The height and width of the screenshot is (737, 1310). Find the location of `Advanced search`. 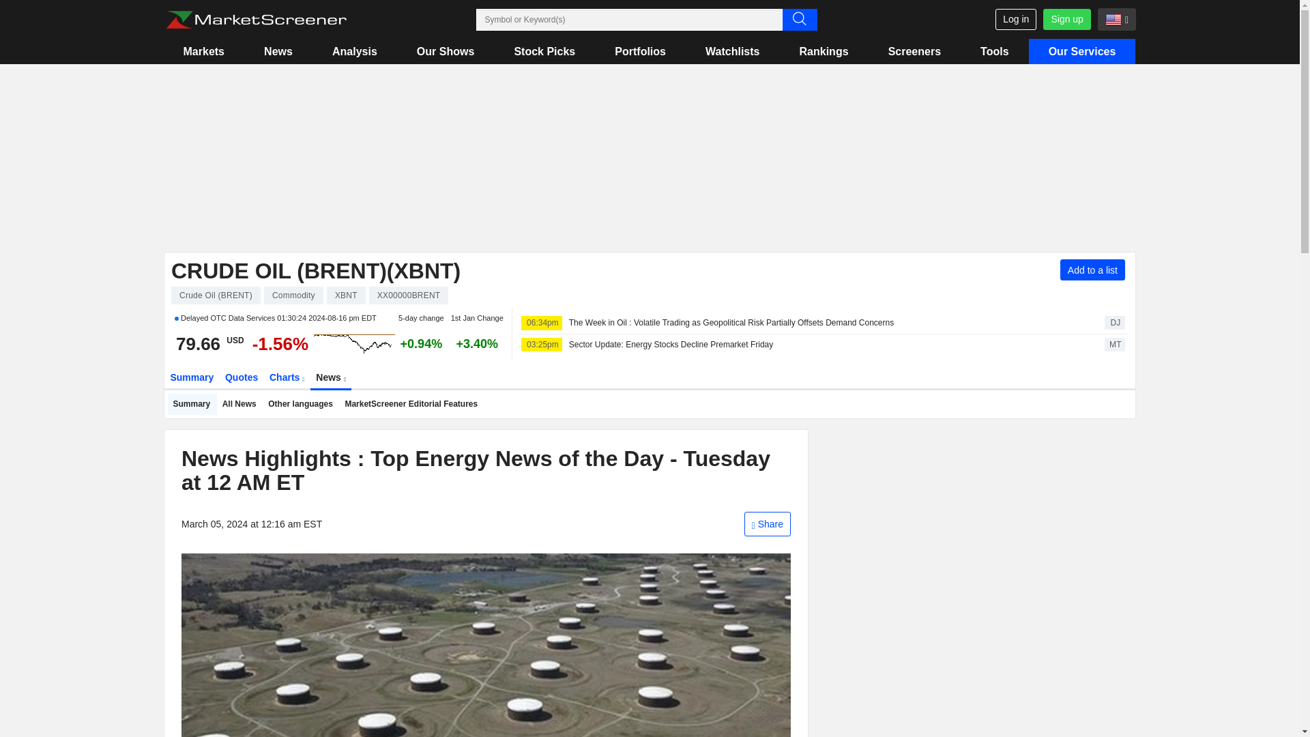

Advanced search is located at coordinates (799, 19).